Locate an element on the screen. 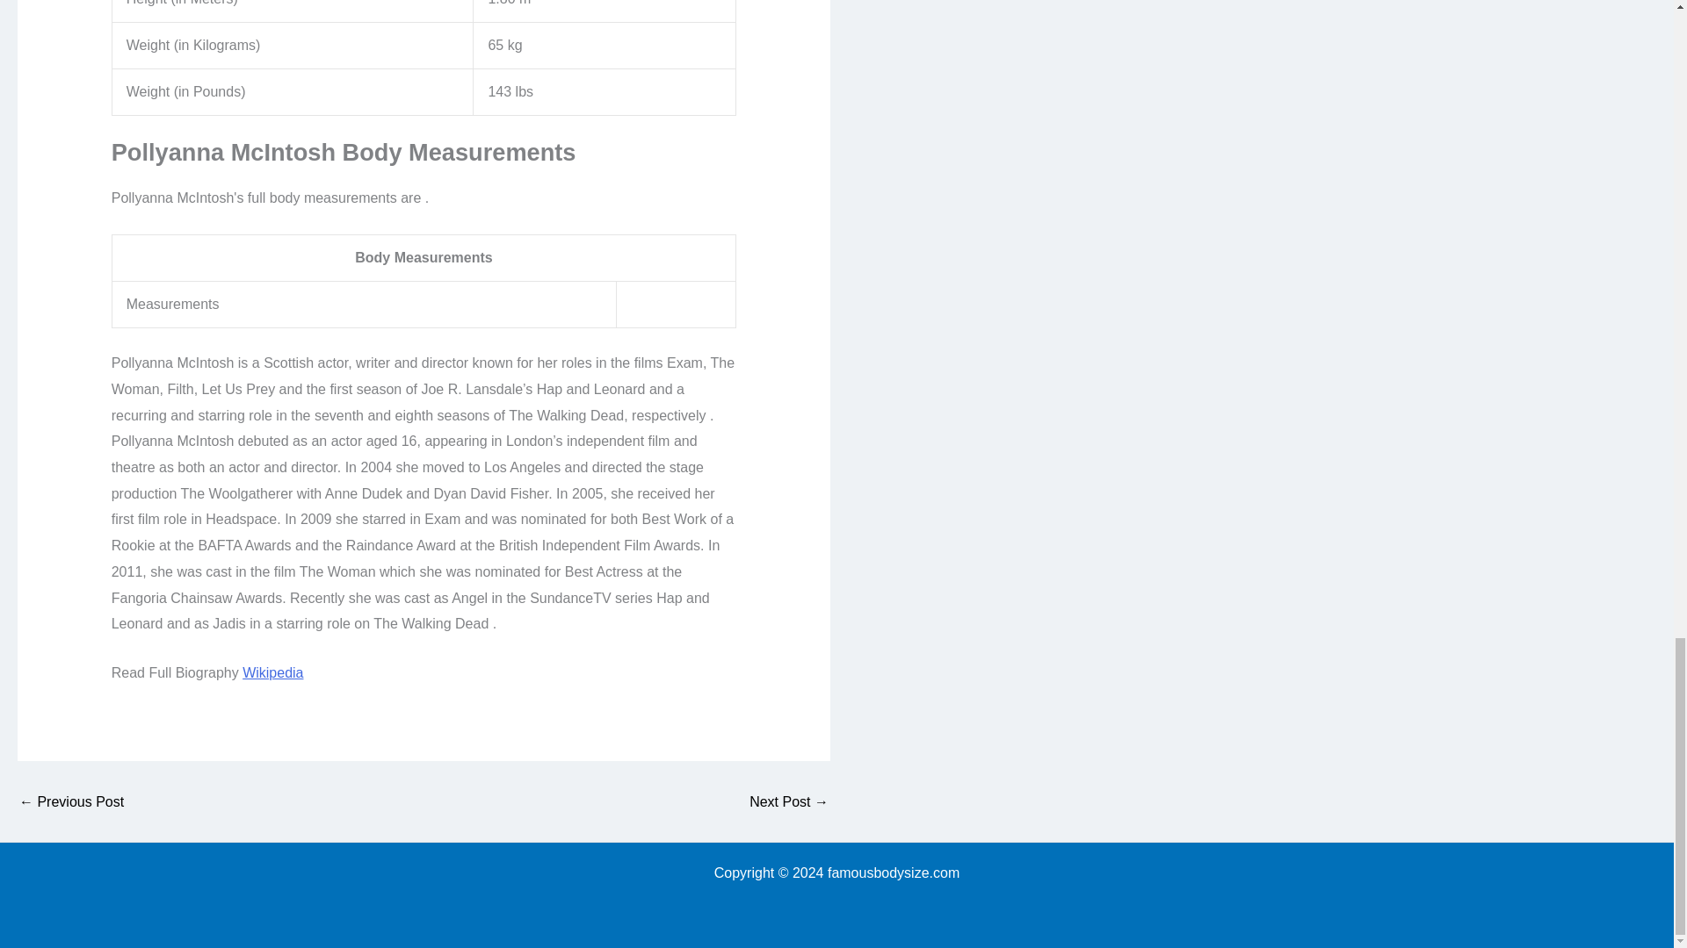  Chloe Marshall is located at coordinates (70, 802).